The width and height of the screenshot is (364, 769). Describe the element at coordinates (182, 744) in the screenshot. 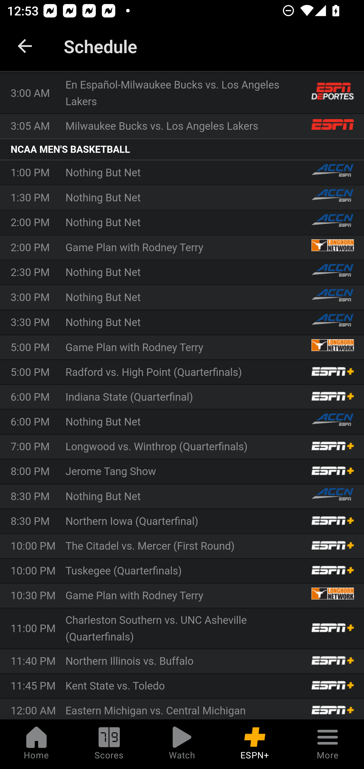

I see `Watch` at that location.